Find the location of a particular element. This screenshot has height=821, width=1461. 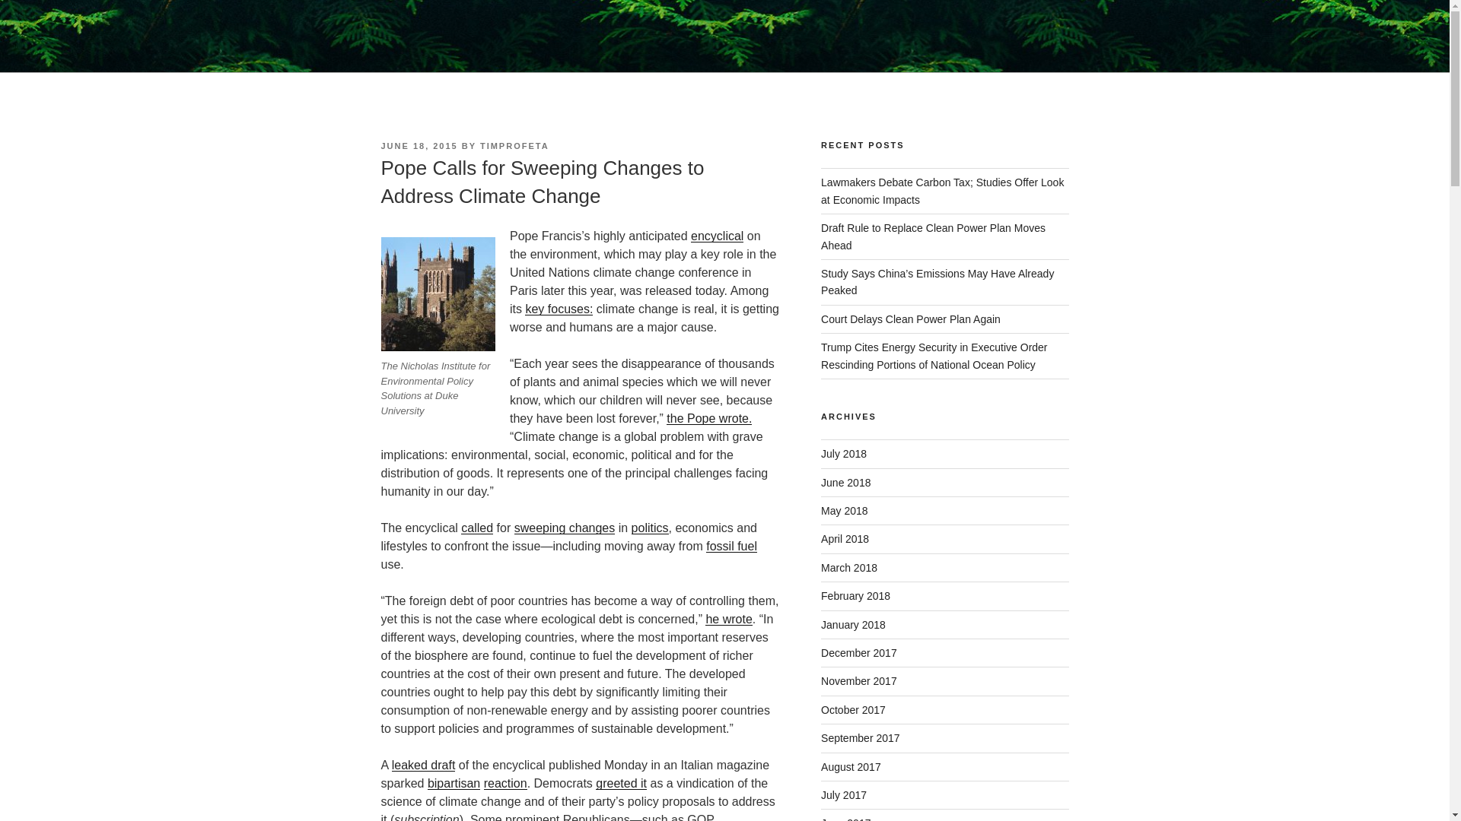

the Pope wrote. is located at coordinates (709, 418).